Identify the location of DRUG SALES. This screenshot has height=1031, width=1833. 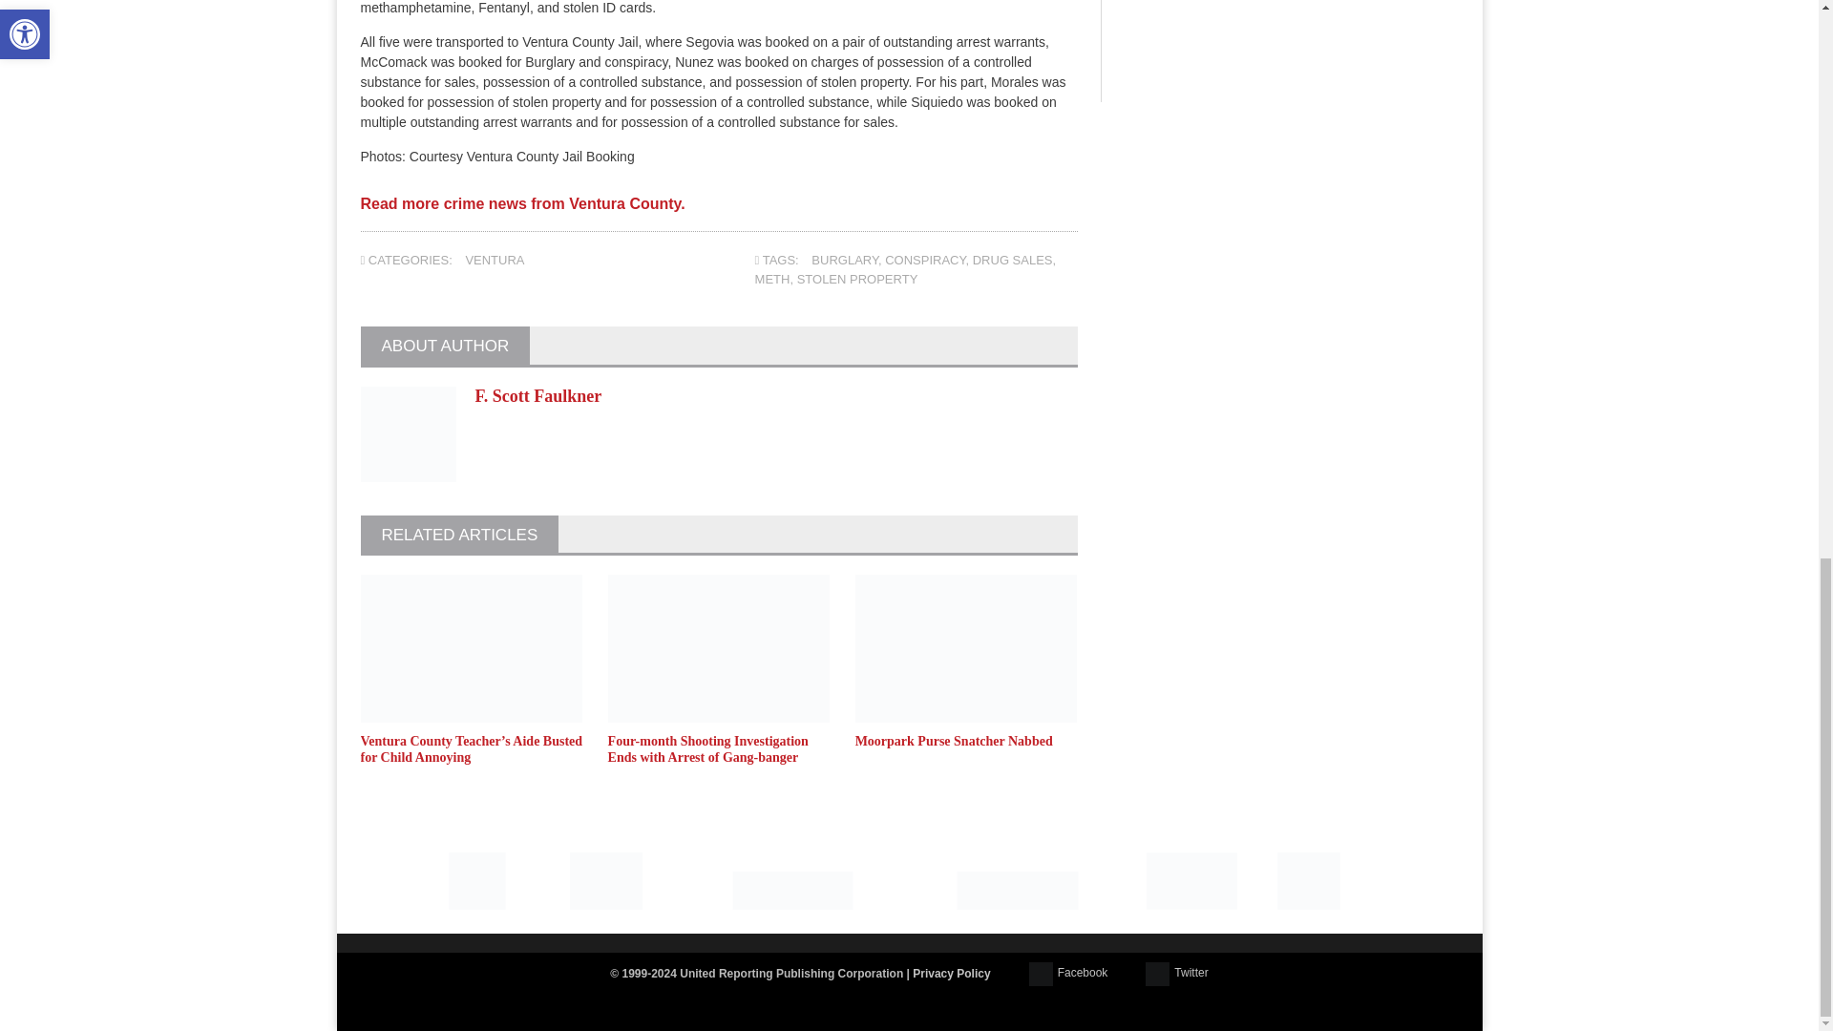
(1012, 260).